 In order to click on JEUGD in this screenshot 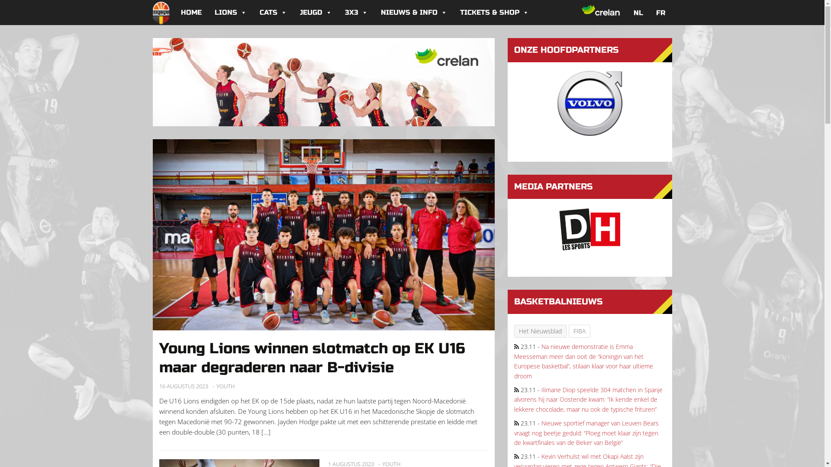, I will do `click(316, 13)`.